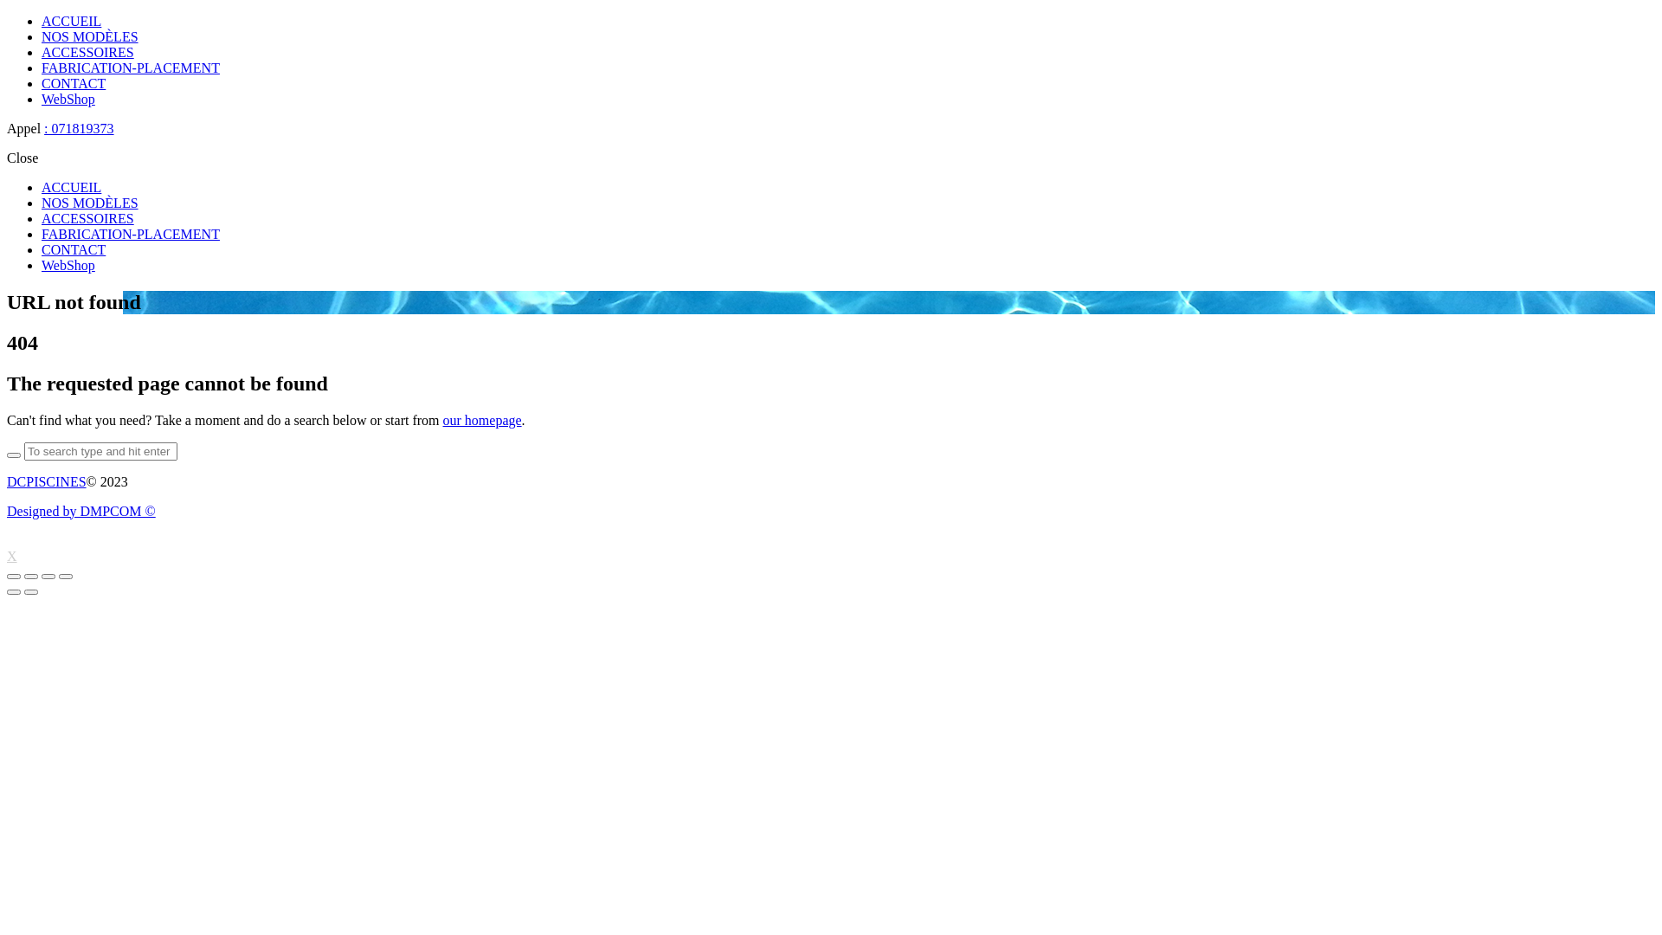  I want to click on DCPISCINES, so click(47, 481).